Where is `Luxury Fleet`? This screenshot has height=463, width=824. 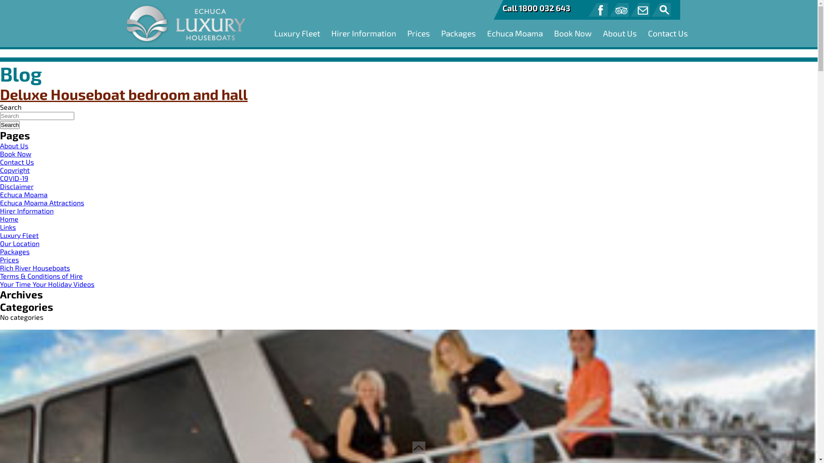 Luxury Fleet is located at coordinates (294, 33).